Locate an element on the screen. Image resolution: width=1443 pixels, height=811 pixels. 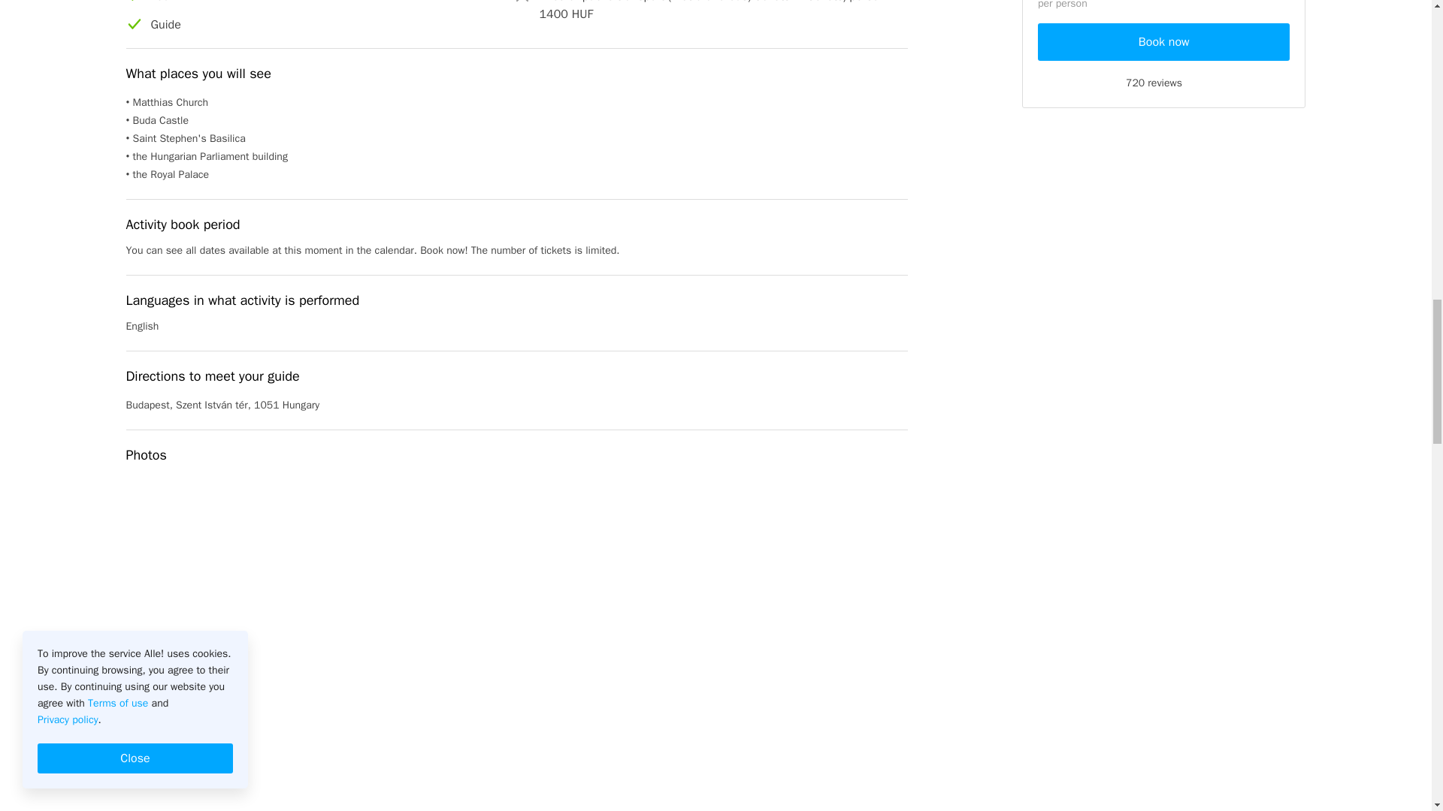
3-Hour Orientation Walking Tour of Buda and Pest - photo 3 is located at coordinates (782, 604).